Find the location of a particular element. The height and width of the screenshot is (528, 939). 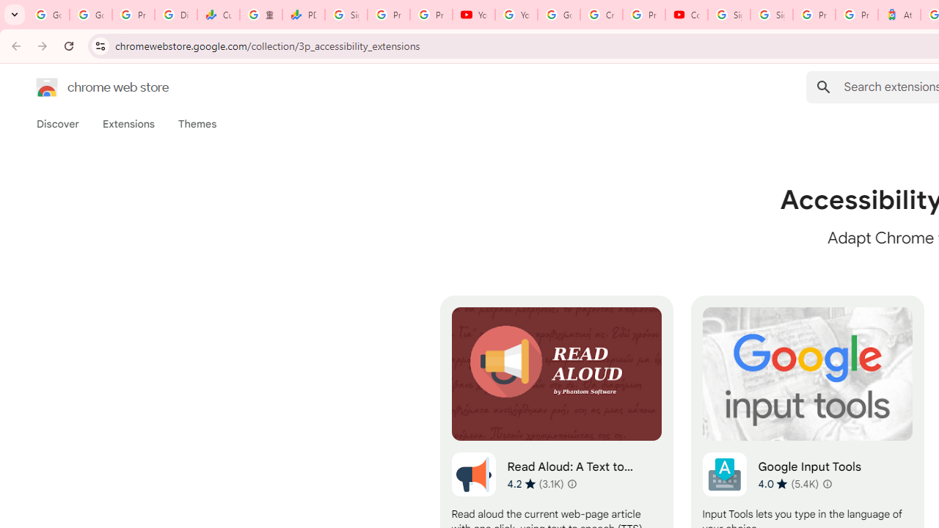

Extensions is located at coordinates (128, 124).